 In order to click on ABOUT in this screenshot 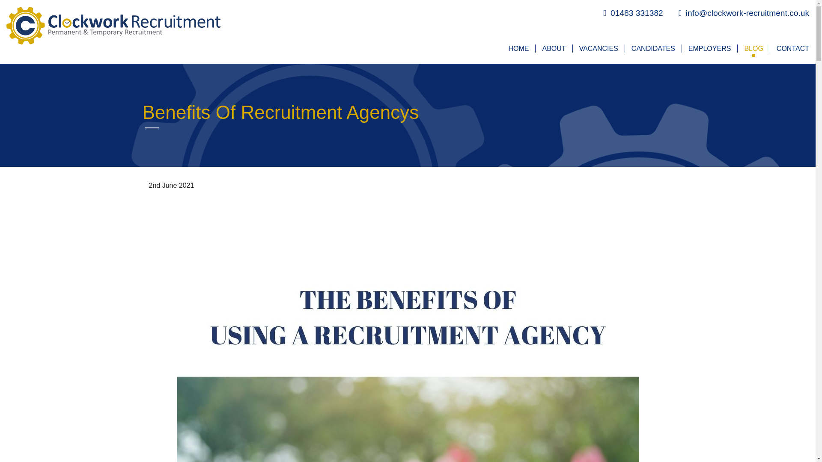, I will do `click(553, 48)`.